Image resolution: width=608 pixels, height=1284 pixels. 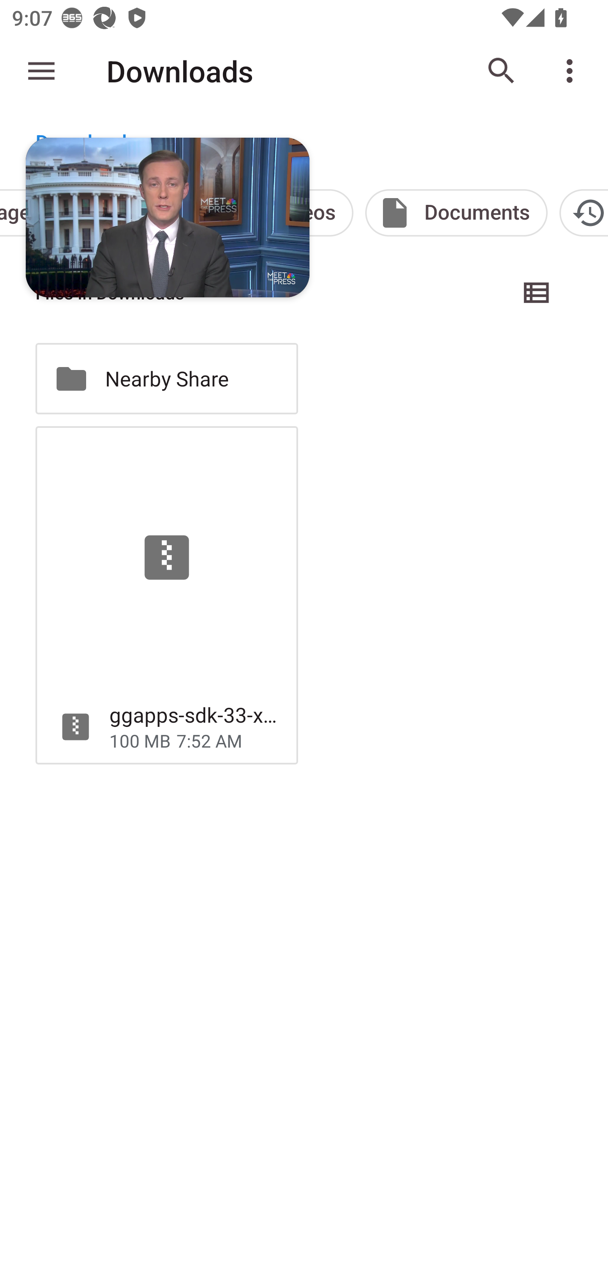 What do you see at coordinates (573, 71) in the screenshot?
I see `More options` at bounding box center [573, 71].